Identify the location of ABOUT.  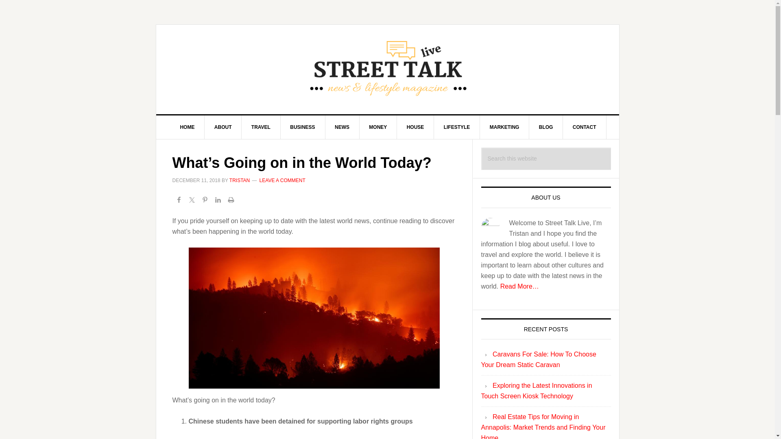
(223, 127).